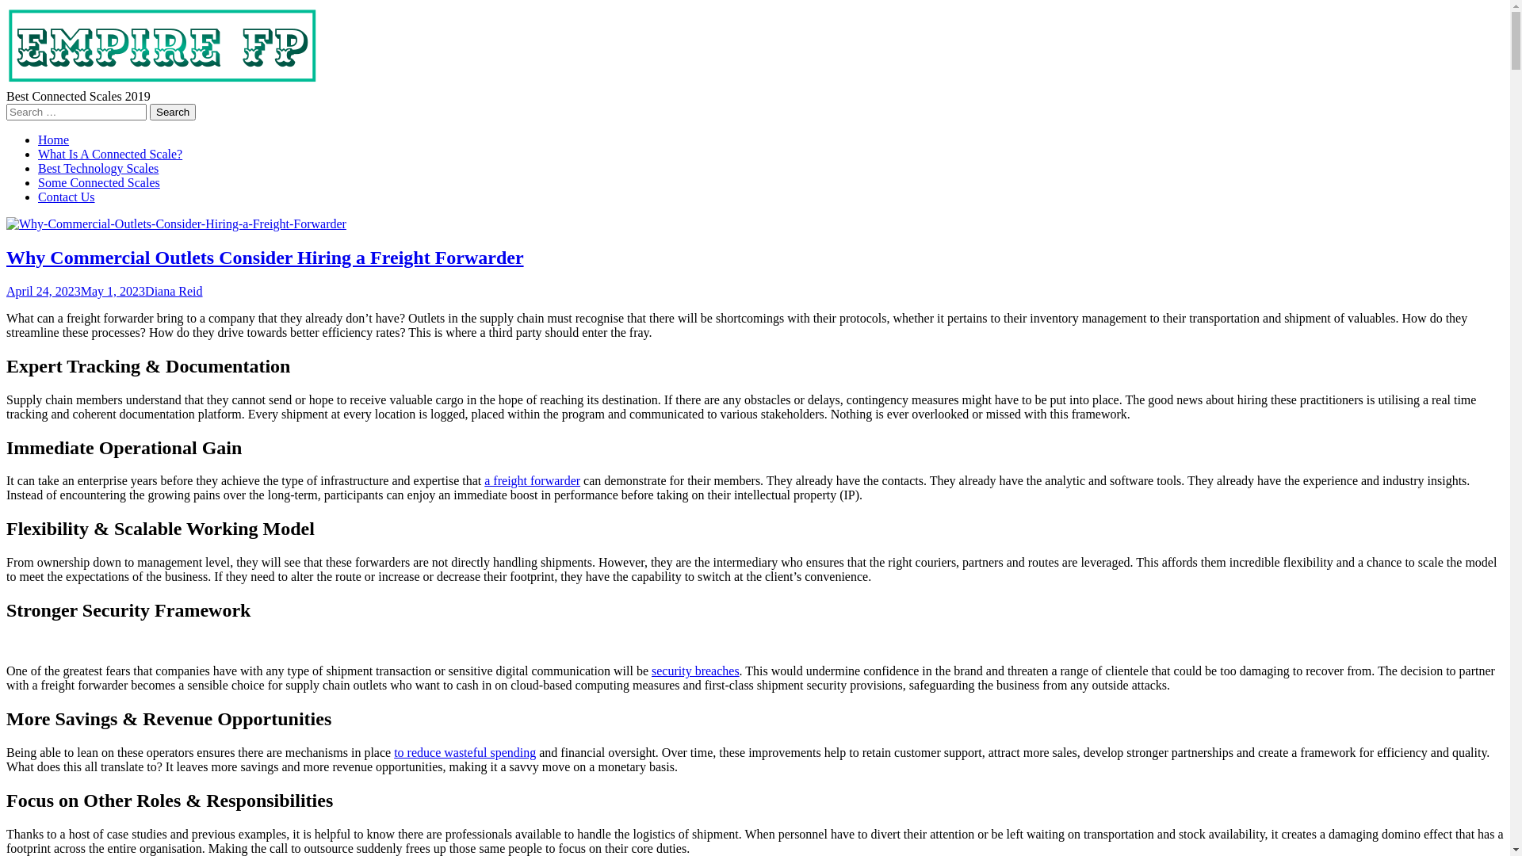 The image size is (1522, 856). Describe the element at coordinates (76, 292) in the screenshot. I see `April 24, 2023May 1, 2023` at that location.